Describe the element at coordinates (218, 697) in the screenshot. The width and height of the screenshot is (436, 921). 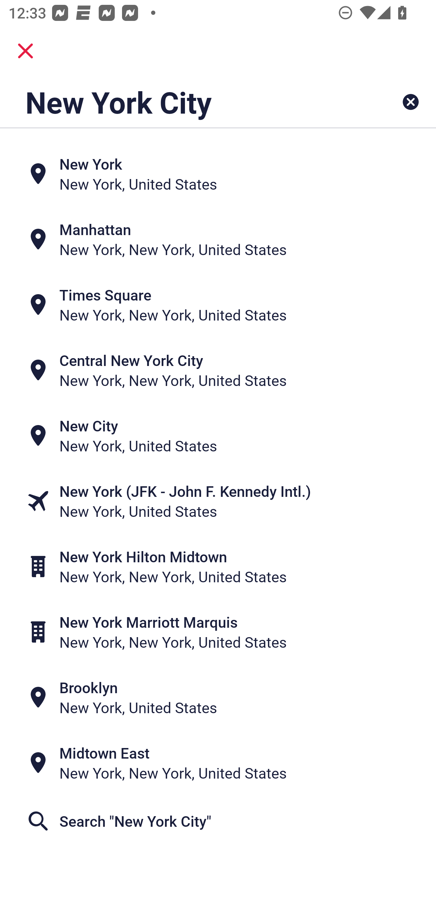
I see `Brooklyn New York, United States` at that location.